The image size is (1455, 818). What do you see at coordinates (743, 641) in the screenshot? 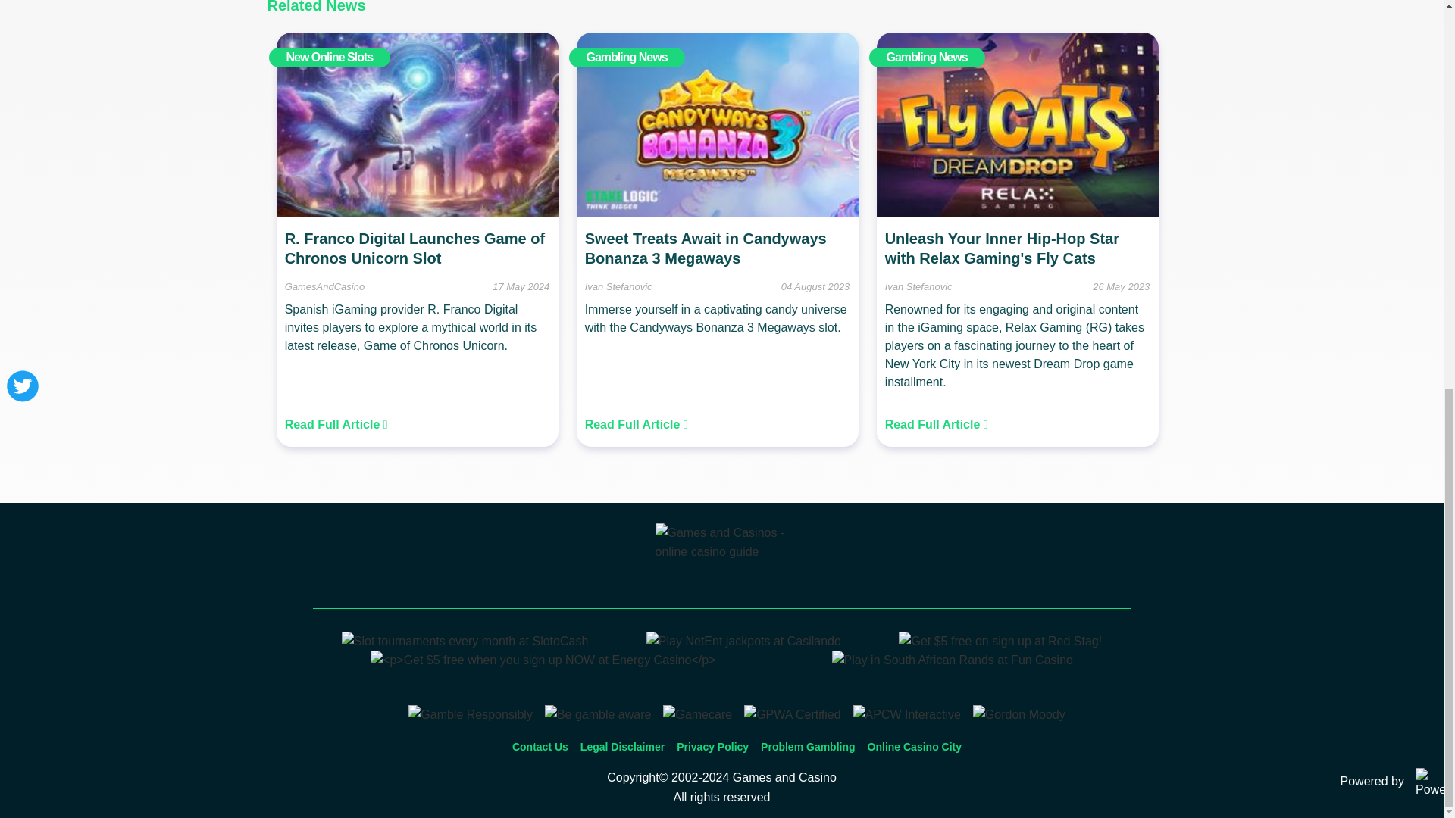
I see `Casilando` at bounding box center [743, 641].